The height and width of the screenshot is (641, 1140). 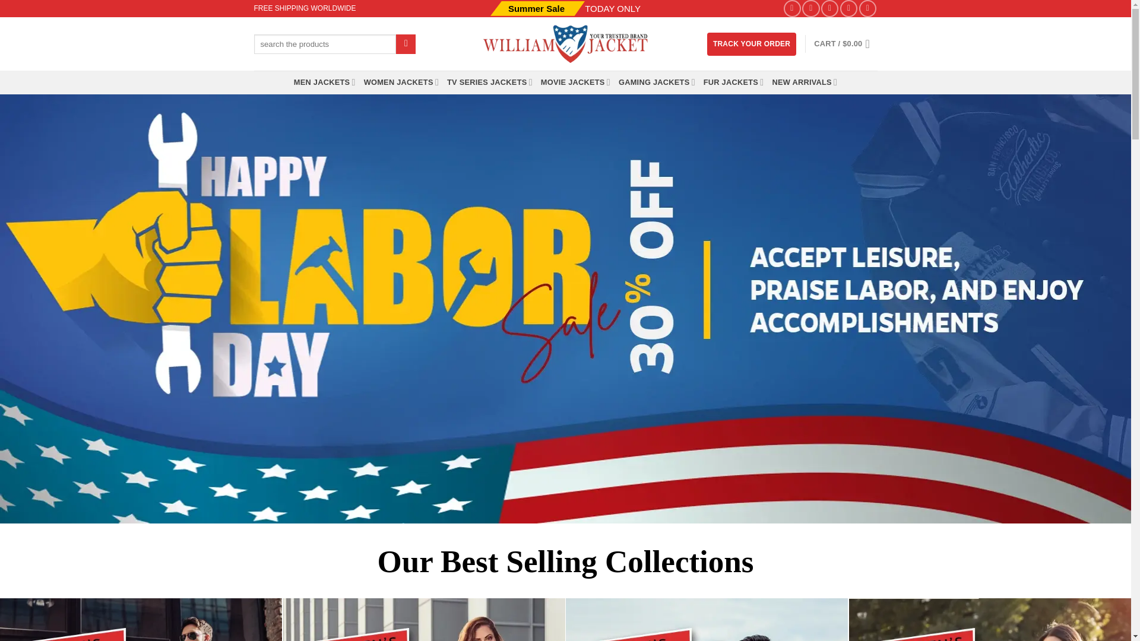 I want to click on Search, so click(x=406, y=44).